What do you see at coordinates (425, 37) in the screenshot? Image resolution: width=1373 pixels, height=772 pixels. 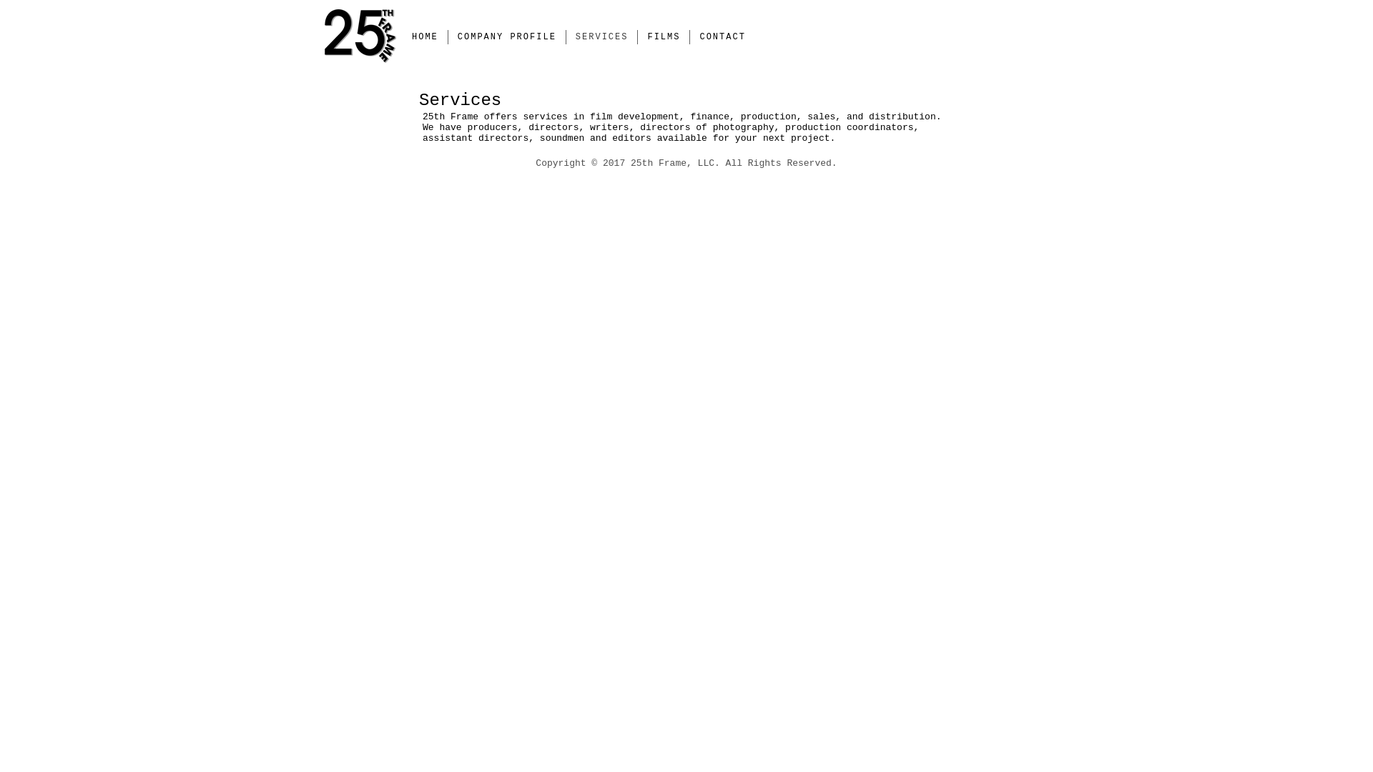 I see `HOME` at bounding box center [425, 37].